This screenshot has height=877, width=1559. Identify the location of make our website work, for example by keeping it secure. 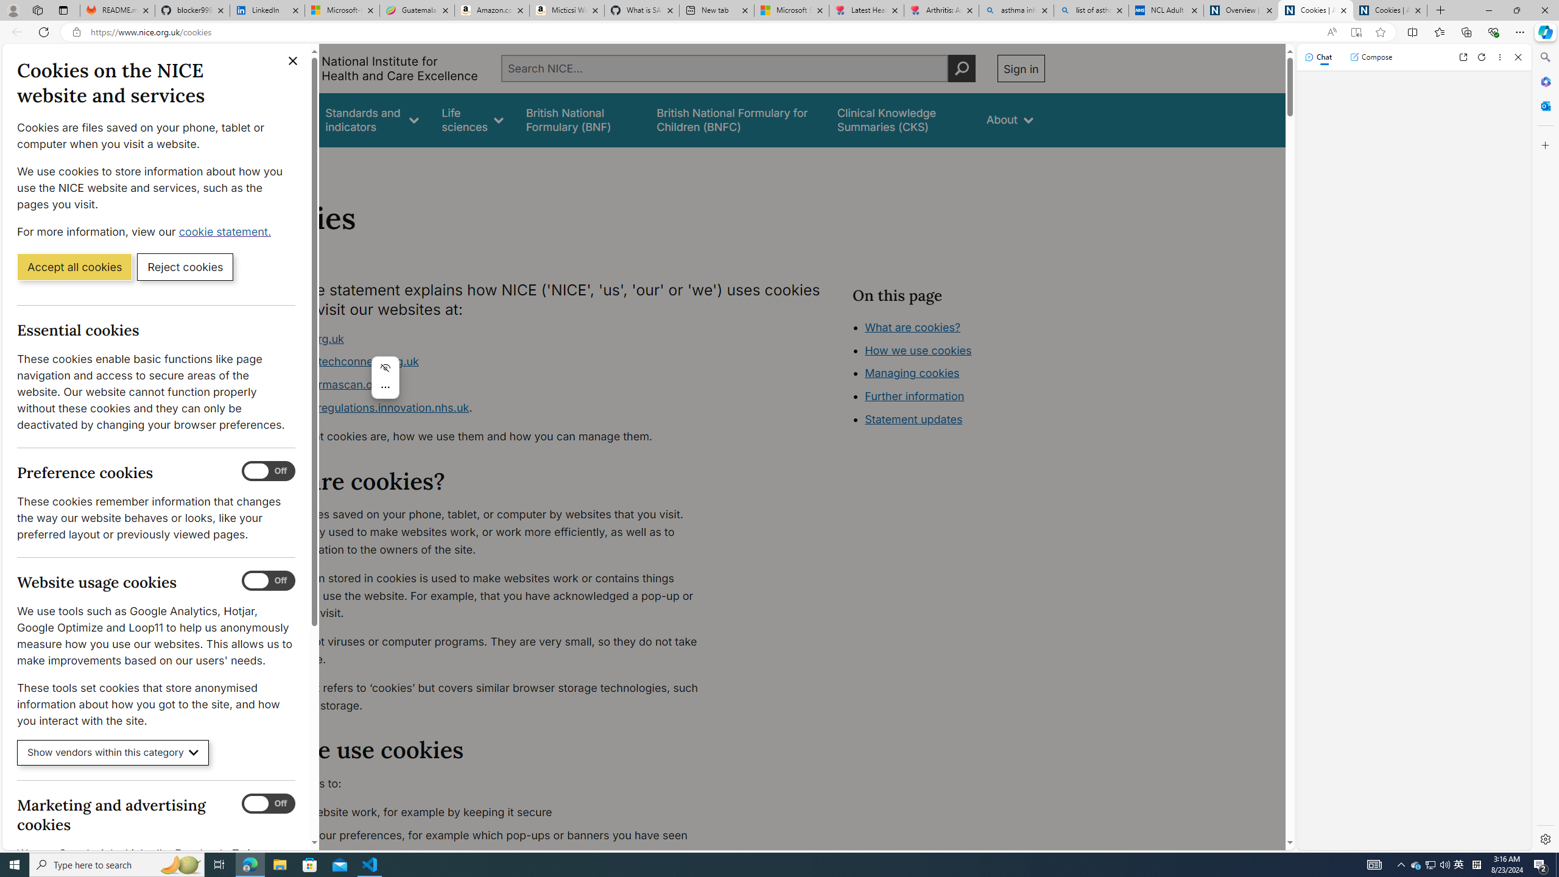
(485, 812).